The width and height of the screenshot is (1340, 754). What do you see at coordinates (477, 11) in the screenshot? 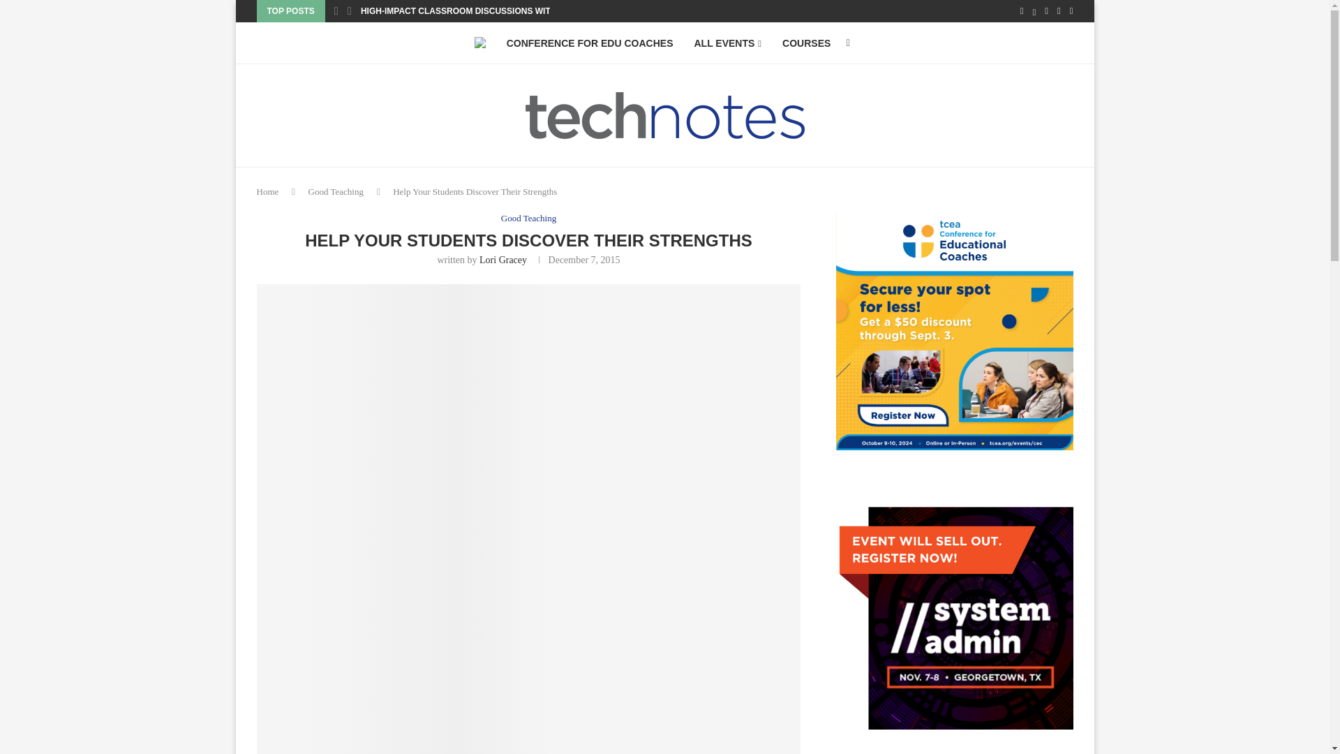
I see `HIGH-IMPACT CLASSROOM DISCUSSIONS WITH GOOGLE` at bounding box center [477, 11].